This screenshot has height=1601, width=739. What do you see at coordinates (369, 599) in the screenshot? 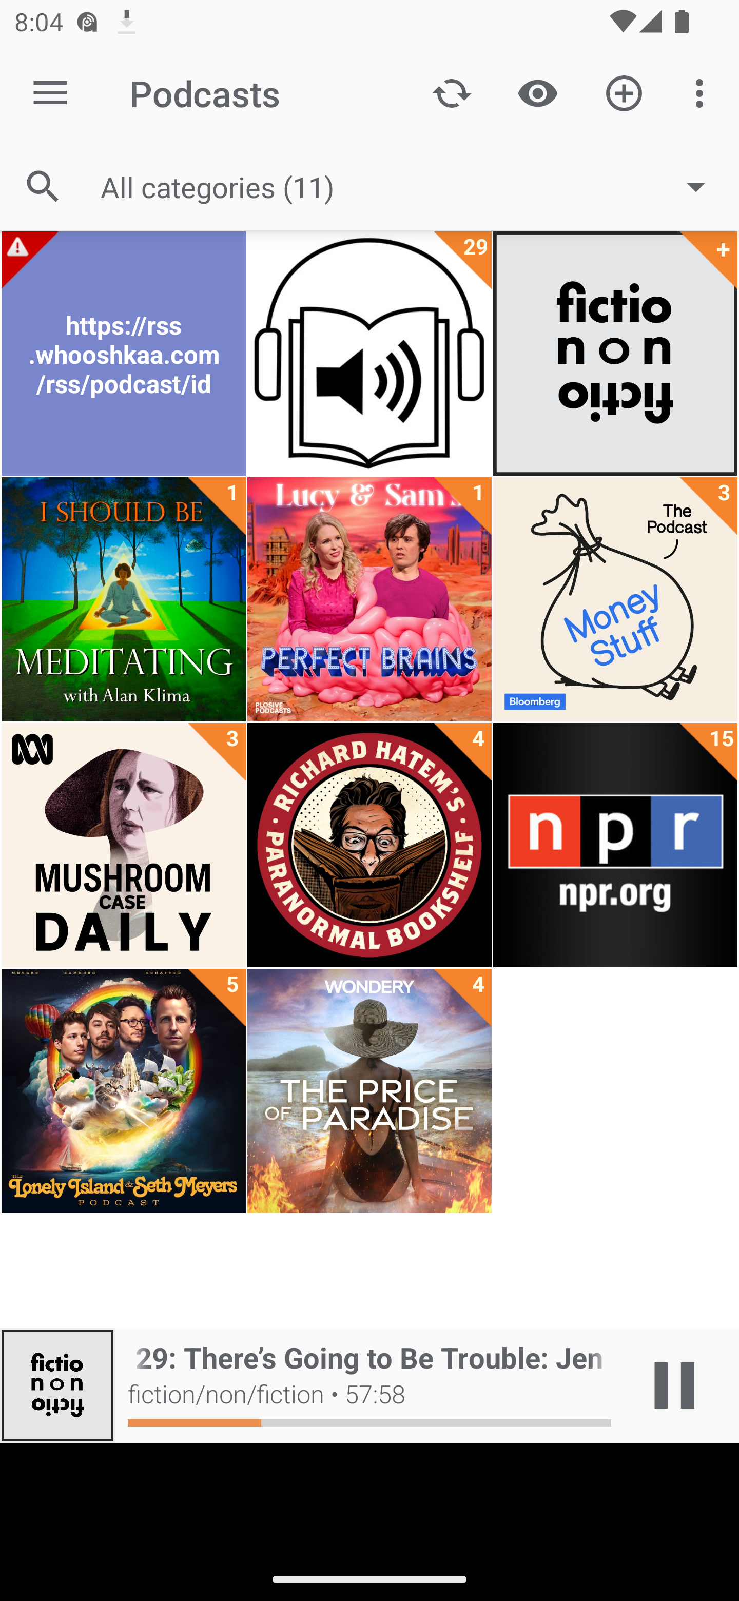
I see `Lucy & Sam's Perfect Brains 1` at bounding box center [369, 599].